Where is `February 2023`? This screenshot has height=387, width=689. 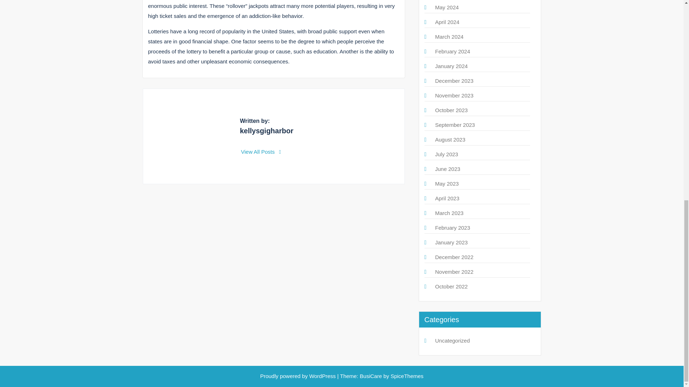 February 2023 is located at coordinates (452, 228).